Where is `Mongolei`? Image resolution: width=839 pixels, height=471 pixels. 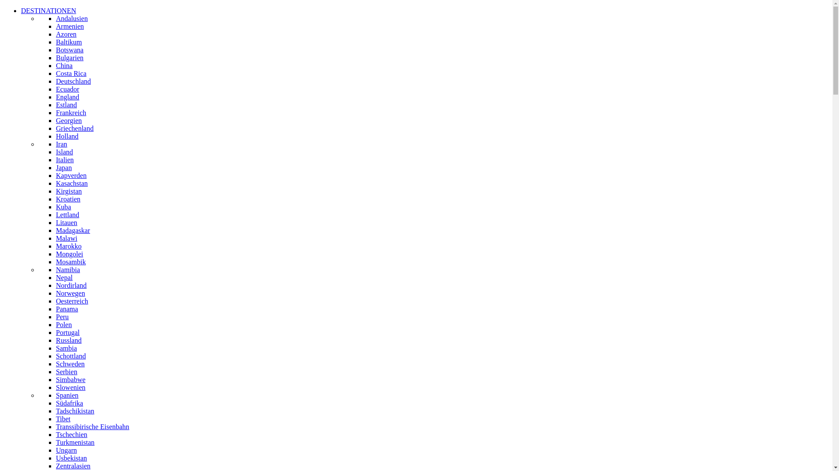
Mongolei is located at coordinates (69, 254).